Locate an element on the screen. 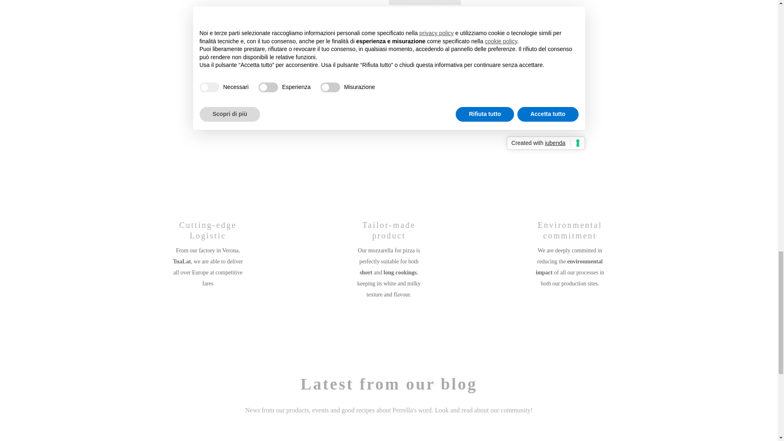 This screenshot has height=441, width=784. download-13 is located at coordinates (389, 180).